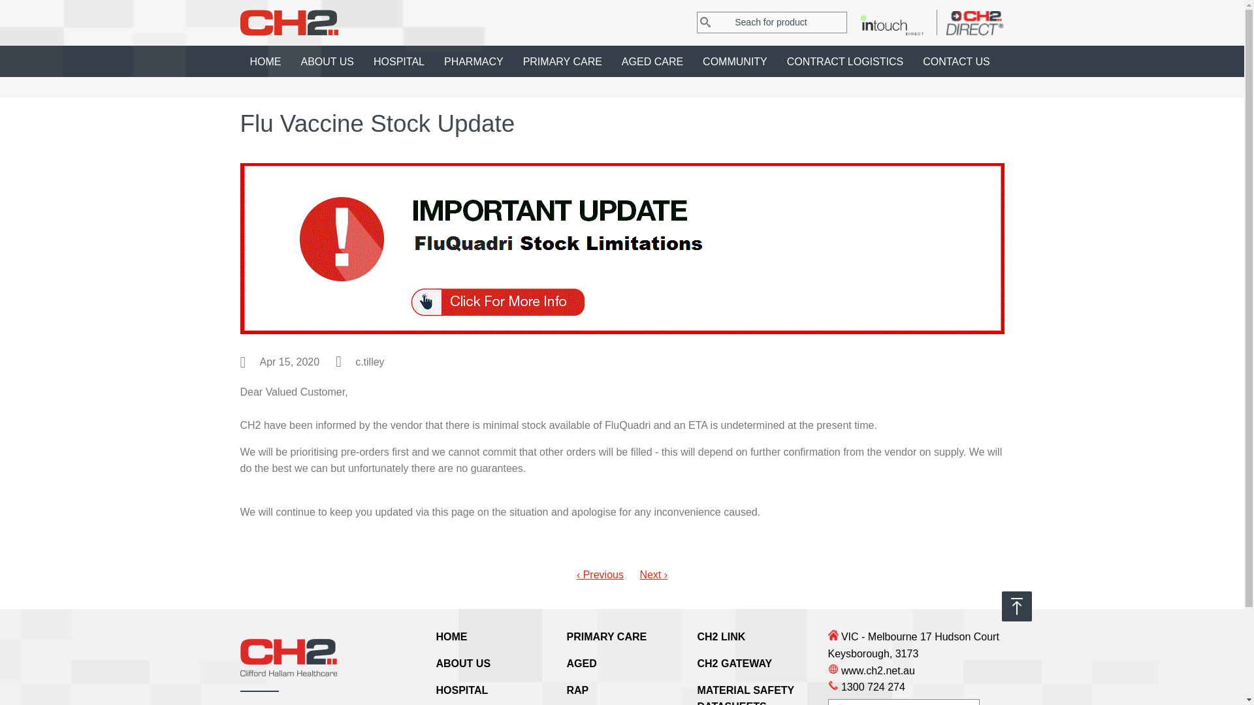  Describe the element at coordinates (462, 691) in the screenshot. I see `HOSPITAL` at that location.